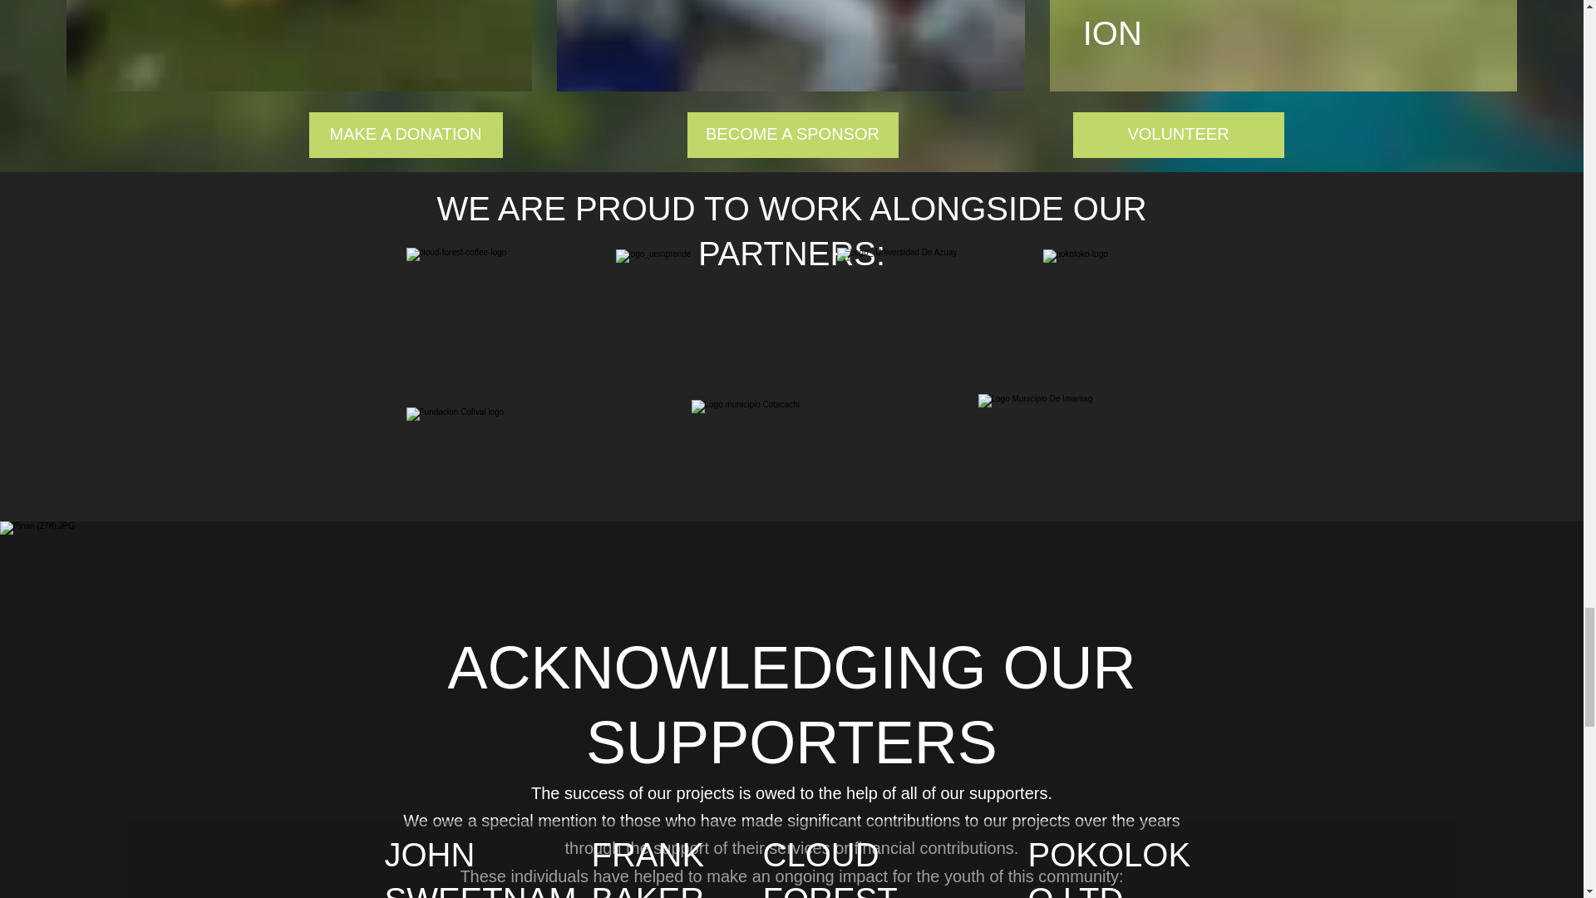 Image resolution: width=1596 pixels, height=898 pixels. Describe the element at coordinates (791, 135) in the screenshot. I see `BECOME A SPONSOR` at that location.